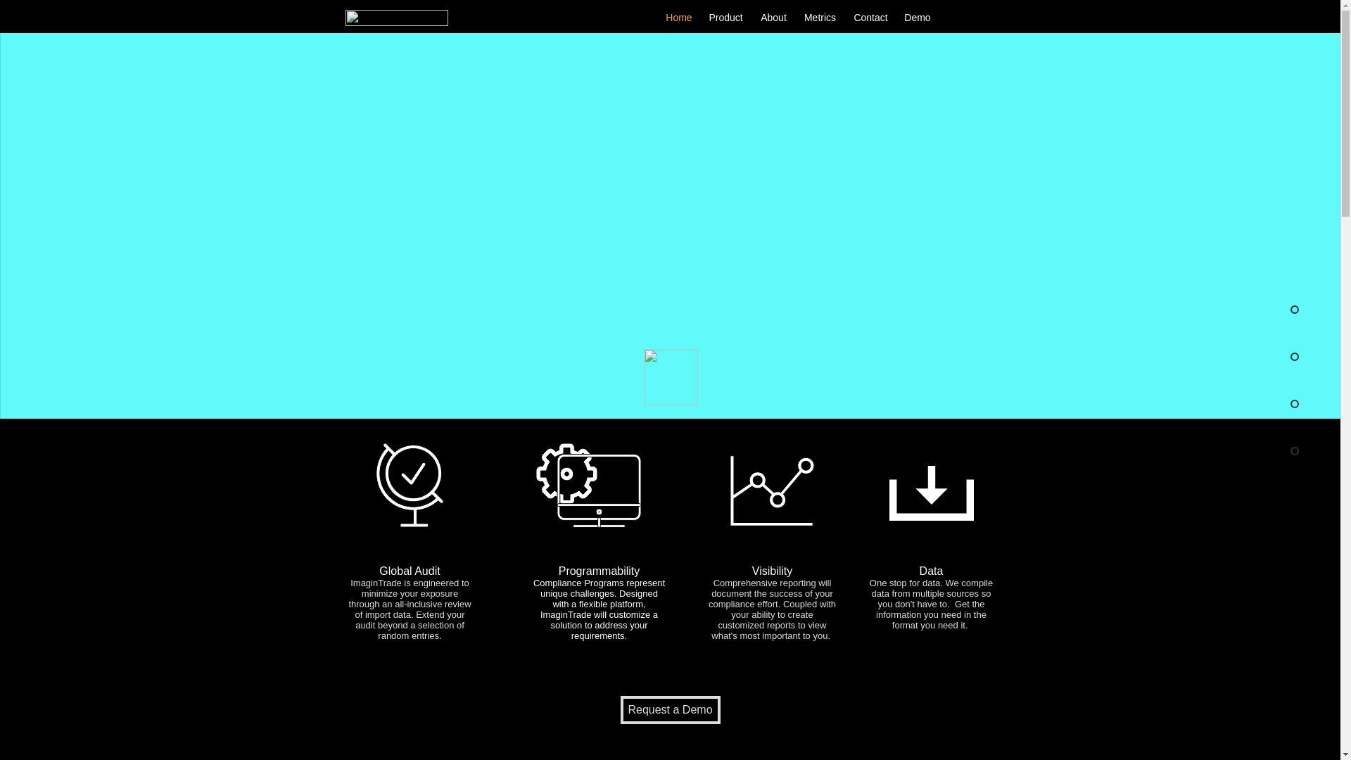 The width and height of the screenshot is (1351, 760). What do you see at coordinates (725, 17) in the screenshot?
I see `Product` at bounding box center [725, 17].